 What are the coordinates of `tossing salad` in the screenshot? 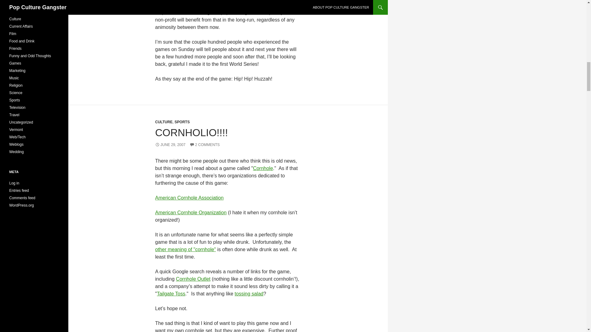 It's located at (249, 294).